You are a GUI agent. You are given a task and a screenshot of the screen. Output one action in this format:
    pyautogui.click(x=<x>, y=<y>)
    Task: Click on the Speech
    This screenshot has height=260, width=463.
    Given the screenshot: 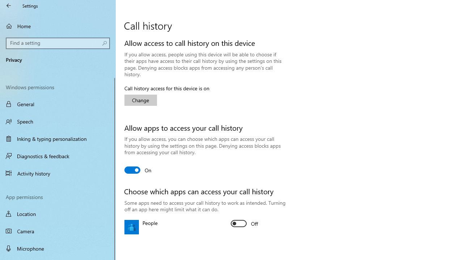 What is the action you would take?
    pyautogui.click(x=58, y=121)
    